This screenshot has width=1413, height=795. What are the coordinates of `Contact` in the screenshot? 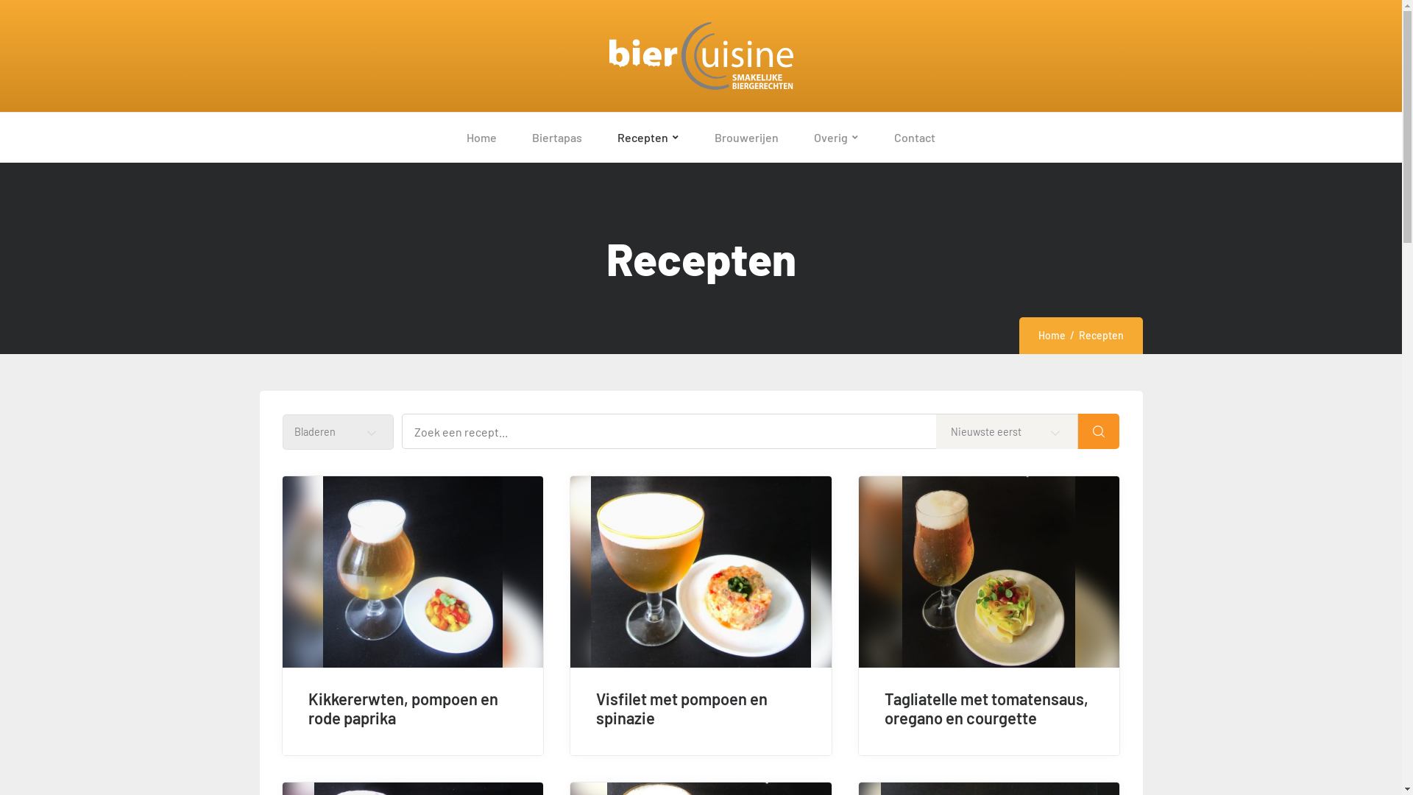 It's located at (915, 138).